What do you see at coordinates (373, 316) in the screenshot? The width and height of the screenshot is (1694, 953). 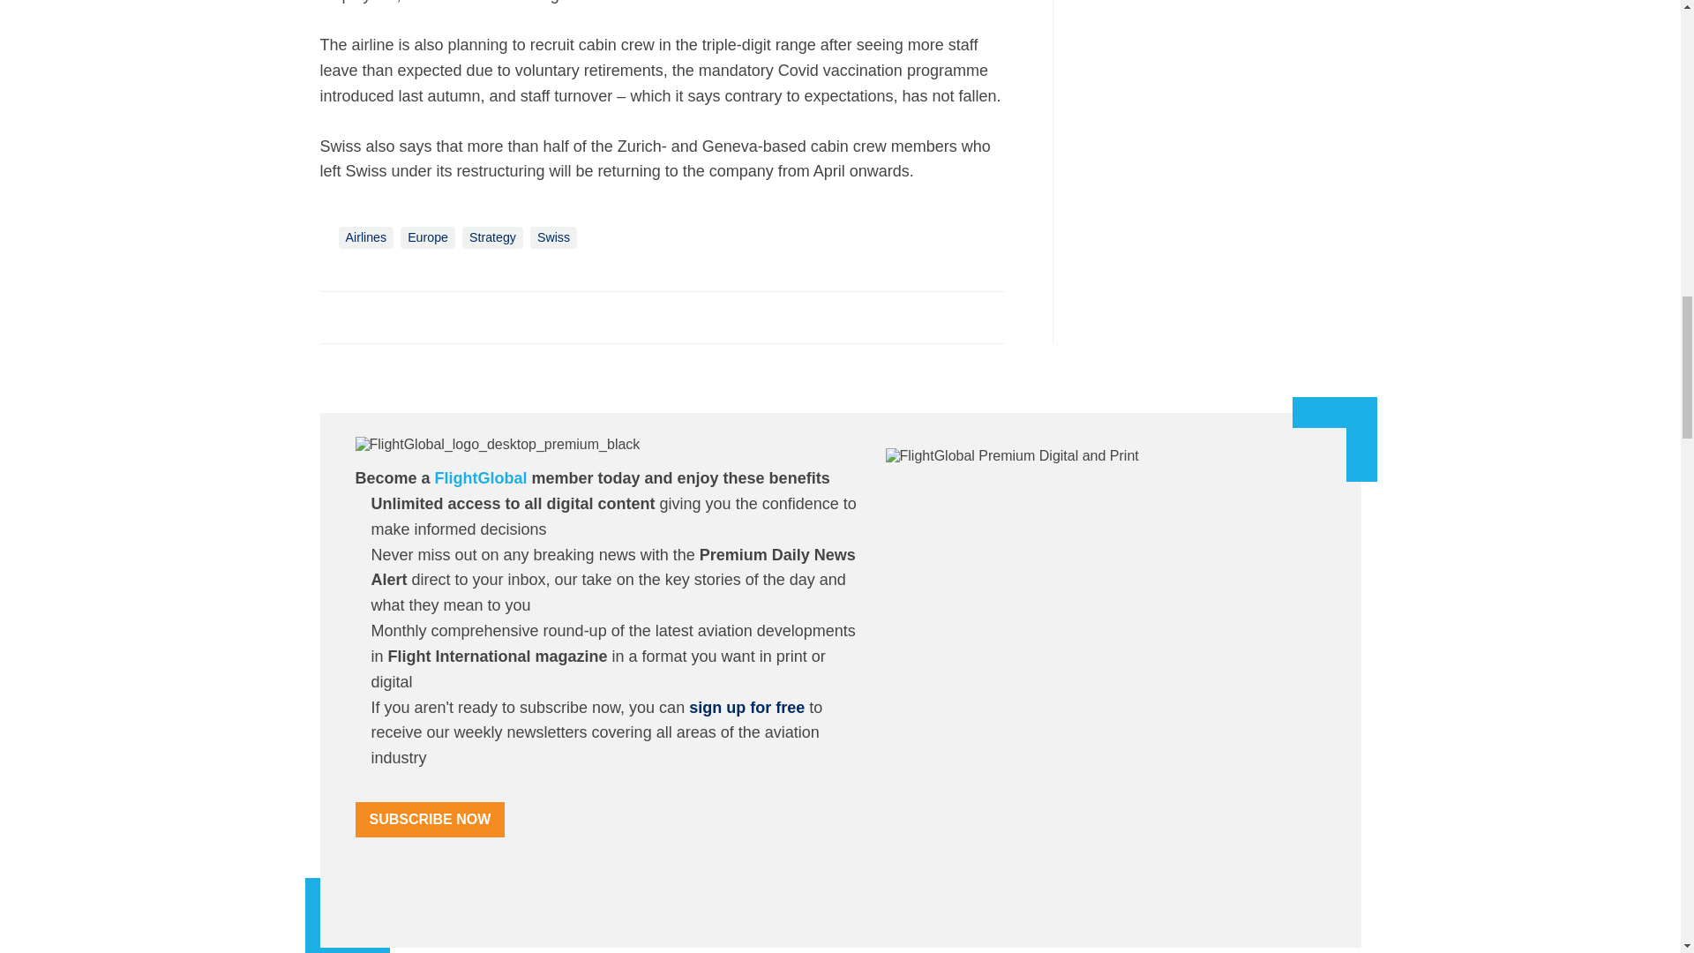 I see `Share this on Twitter` at bounding box center [373, 316].